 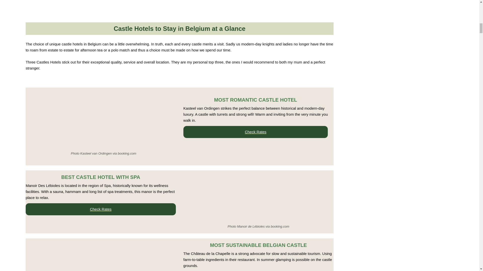 What do you see at coordinates (157, 4) in the screenshot?
I see `Brussels Belgium` at bounding box center [157, 4].